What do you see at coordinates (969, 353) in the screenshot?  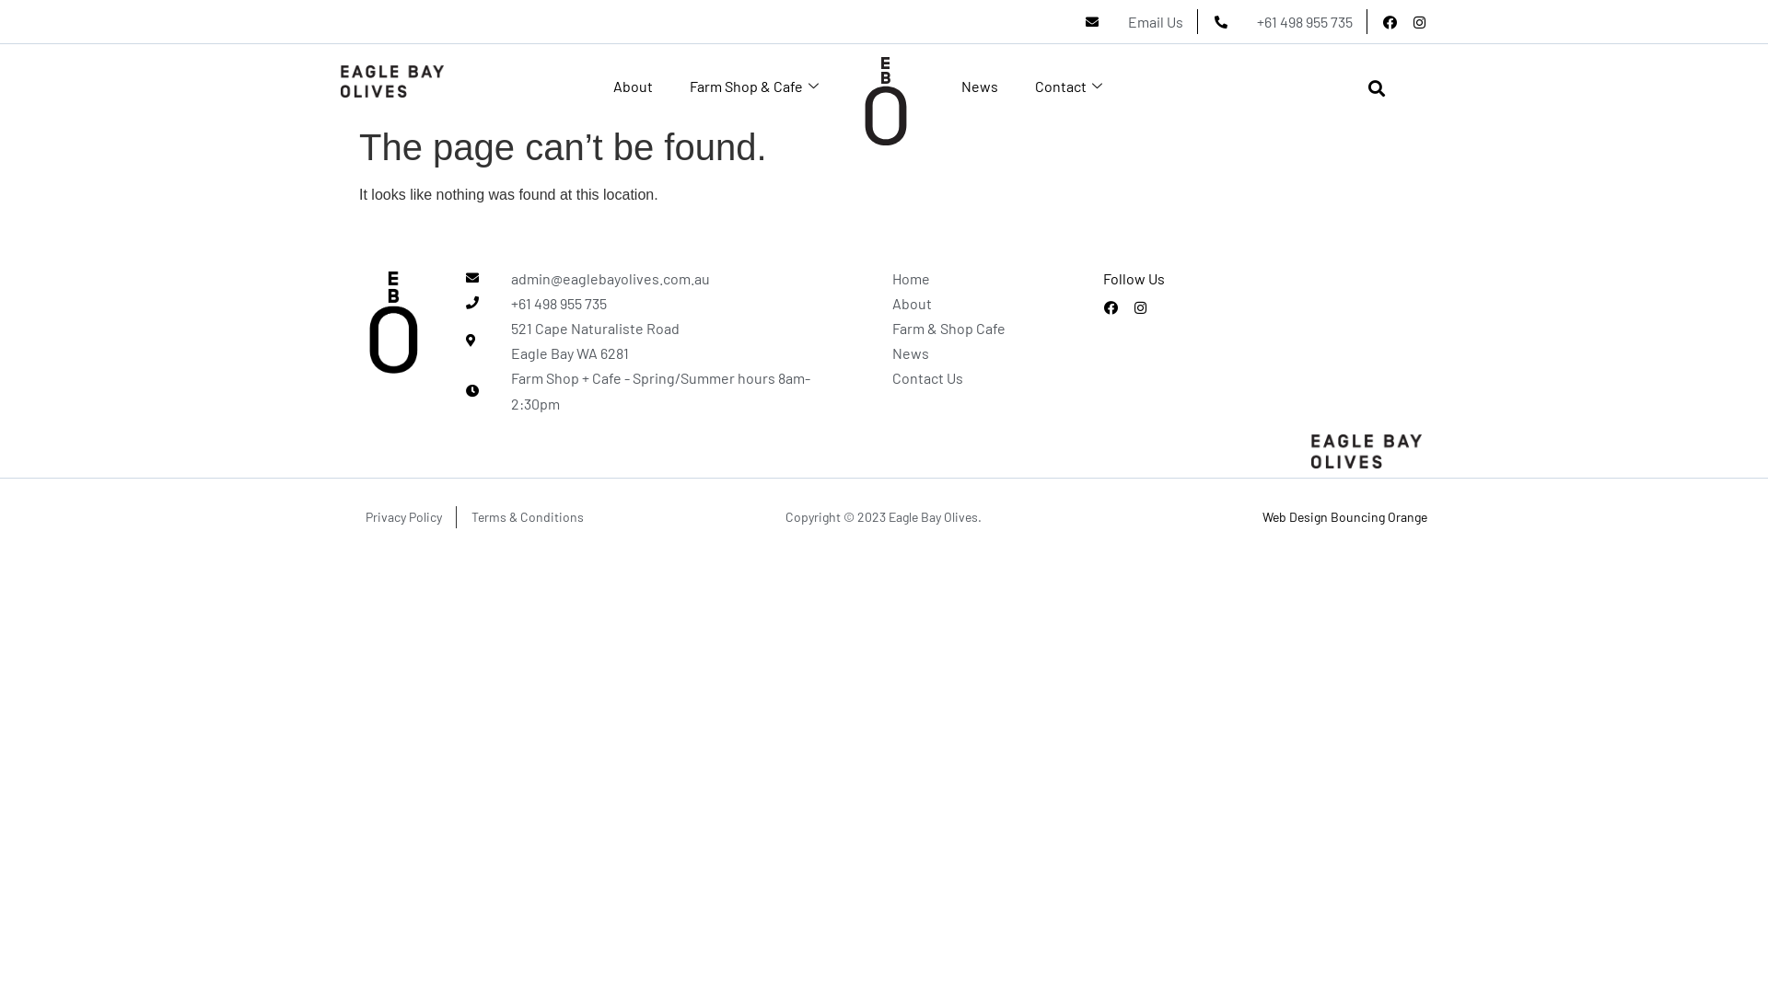 I see `News` at bounding box center [969, 353].